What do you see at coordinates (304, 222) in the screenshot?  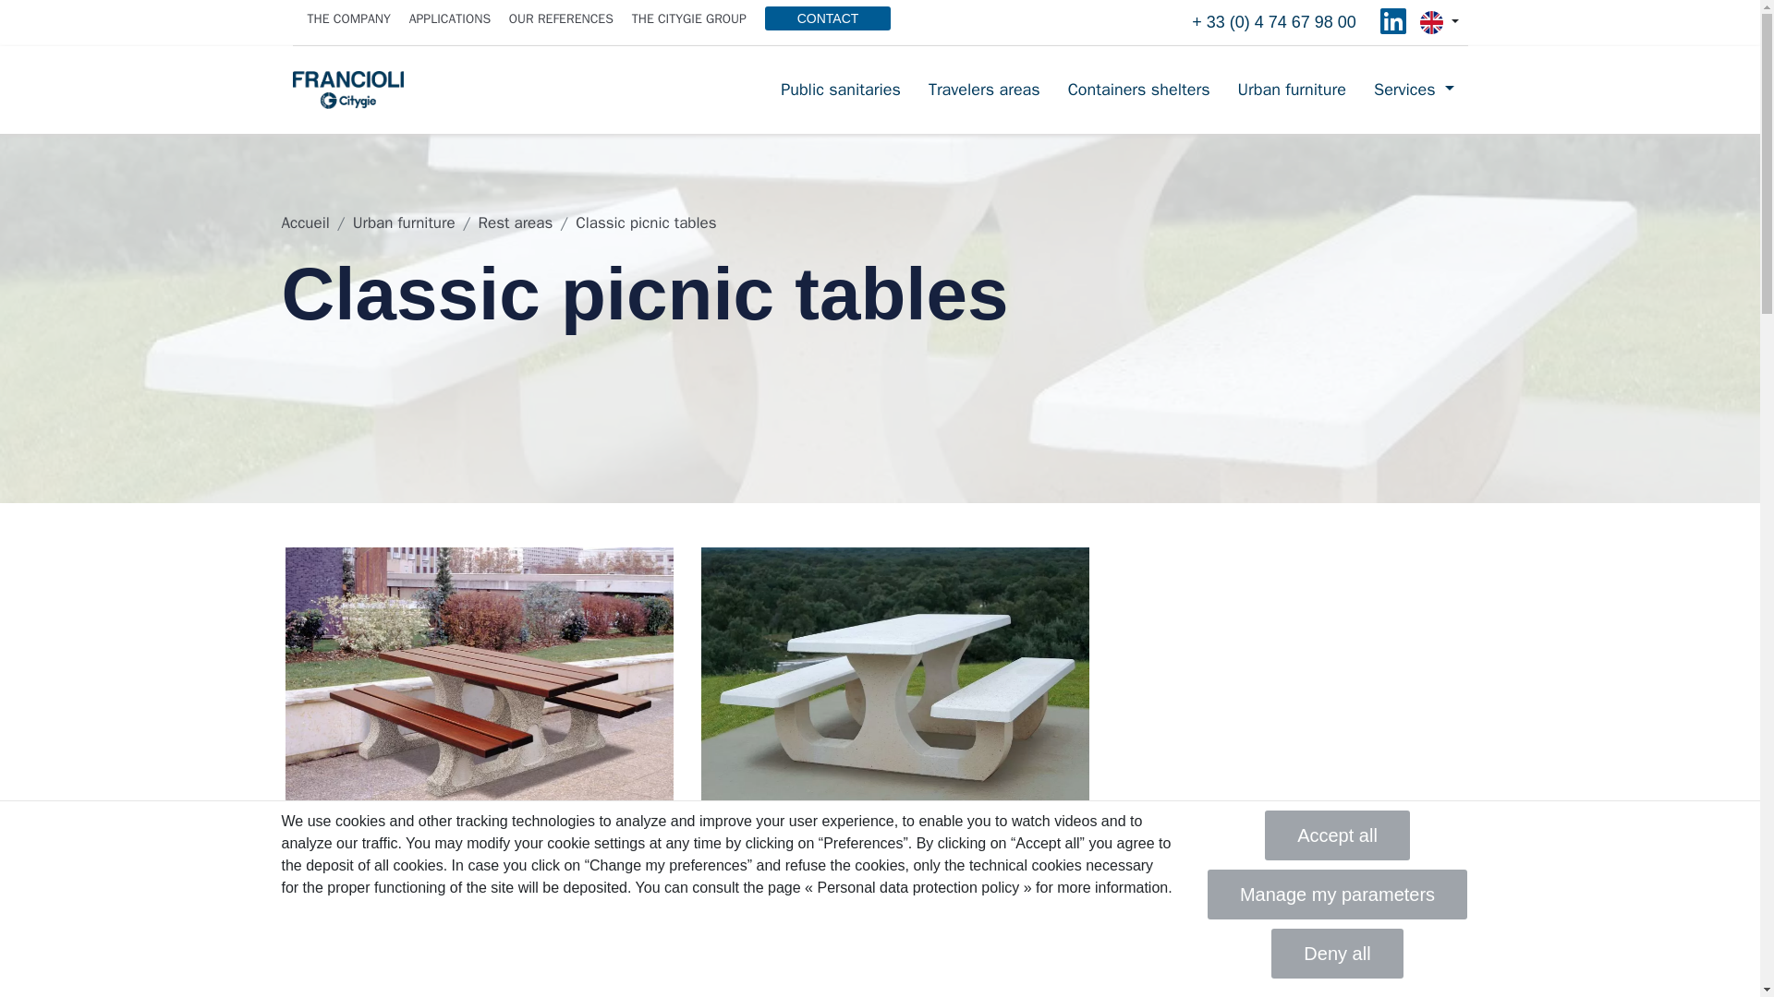 I see `Accueil` at bounding box center [304, 222].